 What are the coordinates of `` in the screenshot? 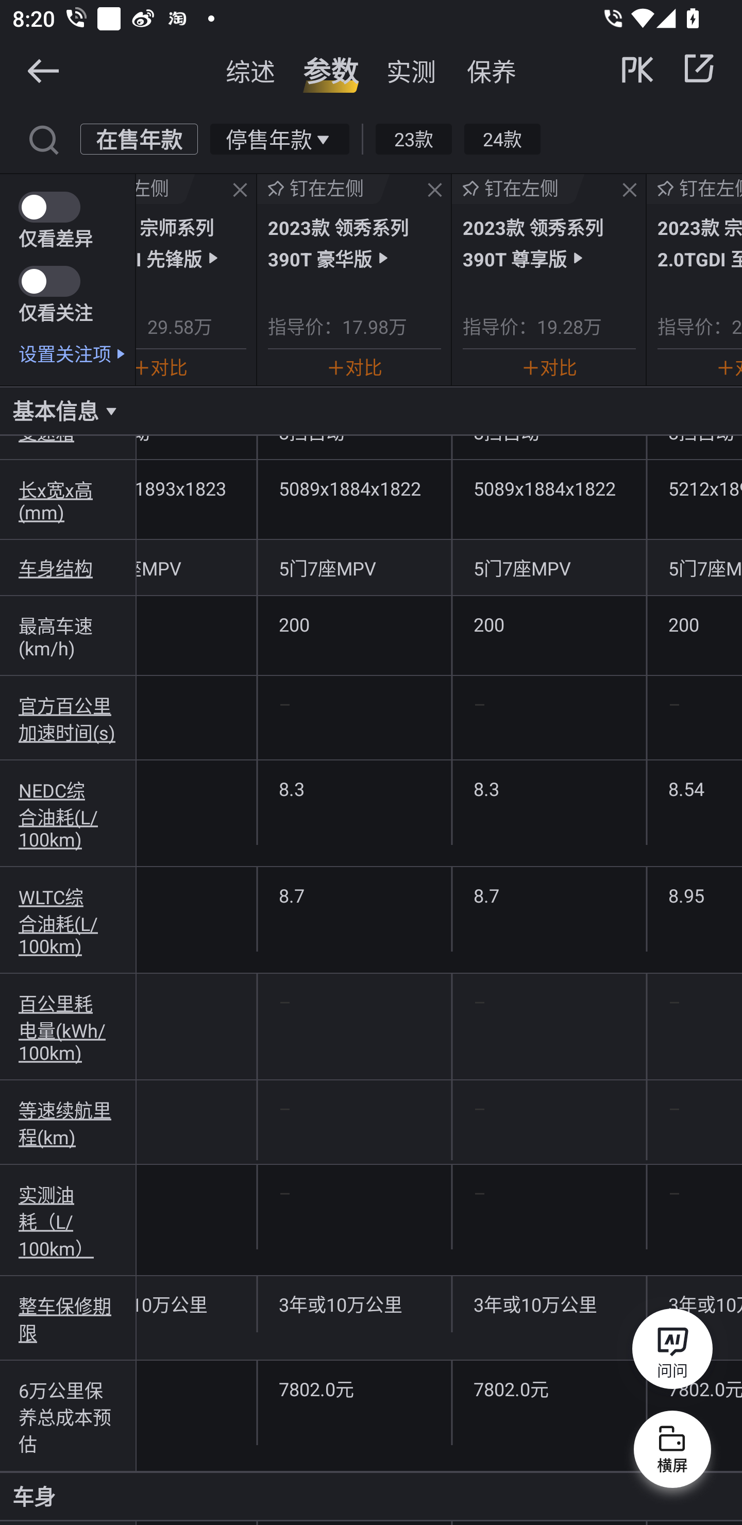 It's located at (699, 68).